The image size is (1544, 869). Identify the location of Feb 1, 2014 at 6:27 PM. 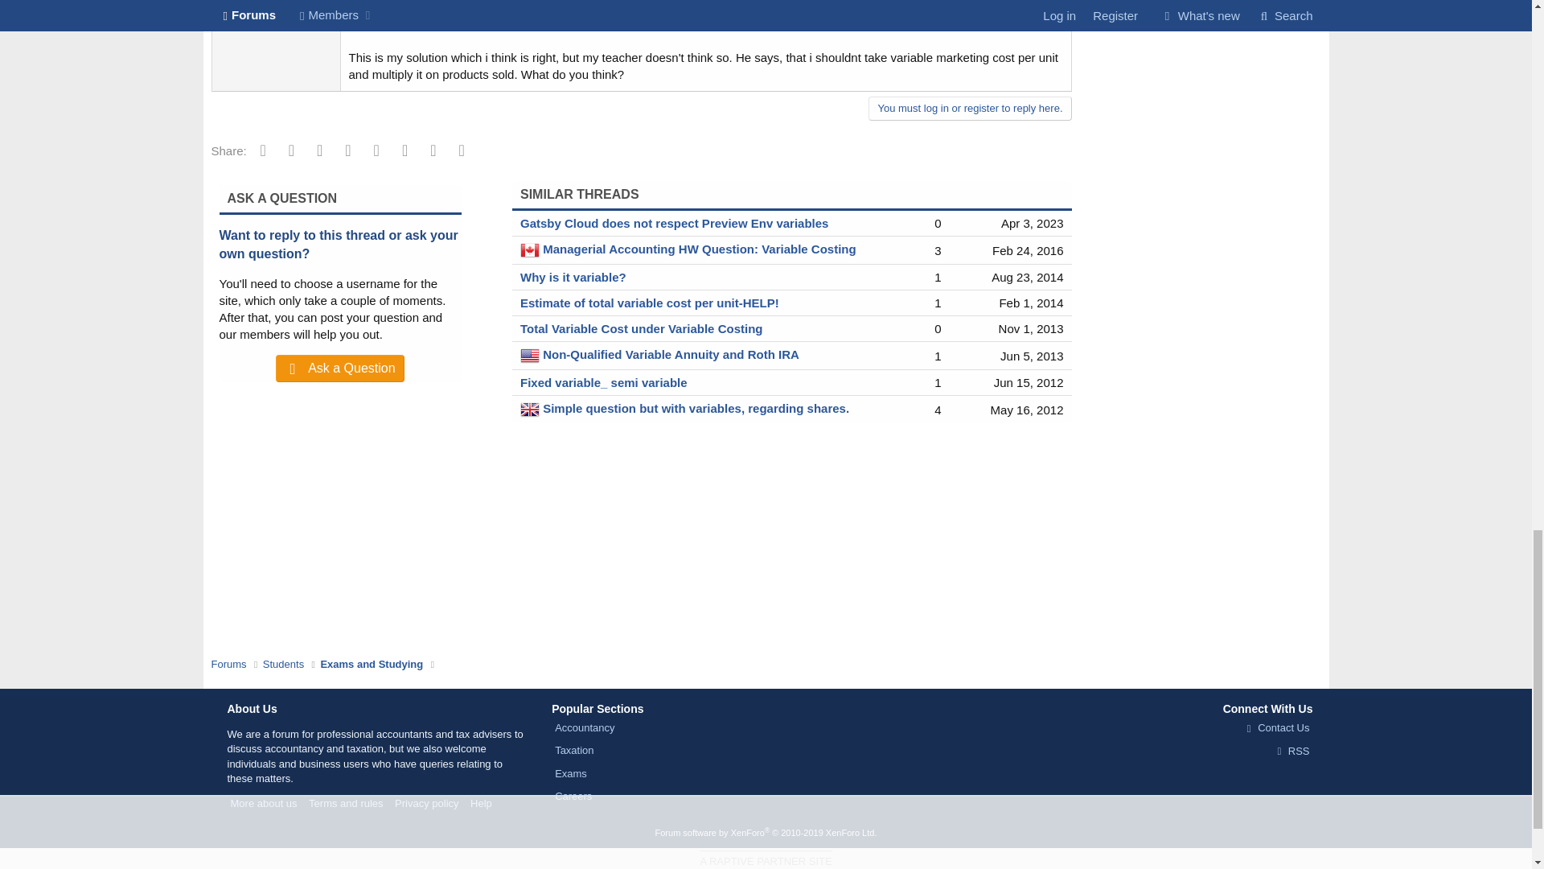
(1031, 303).